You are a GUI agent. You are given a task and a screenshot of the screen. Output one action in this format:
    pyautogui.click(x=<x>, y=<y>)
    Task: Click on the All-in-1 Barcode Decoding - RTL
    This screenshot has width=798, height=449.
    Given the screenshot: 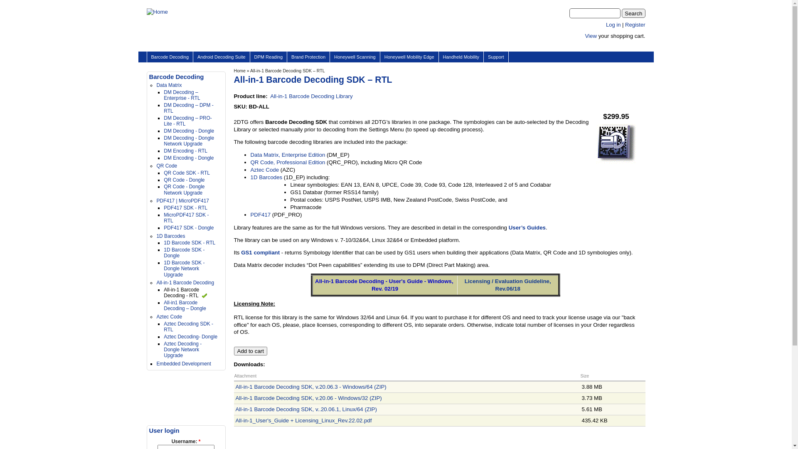 What is the action you would take?
    pyautogui.click(x=185, y=293)
    